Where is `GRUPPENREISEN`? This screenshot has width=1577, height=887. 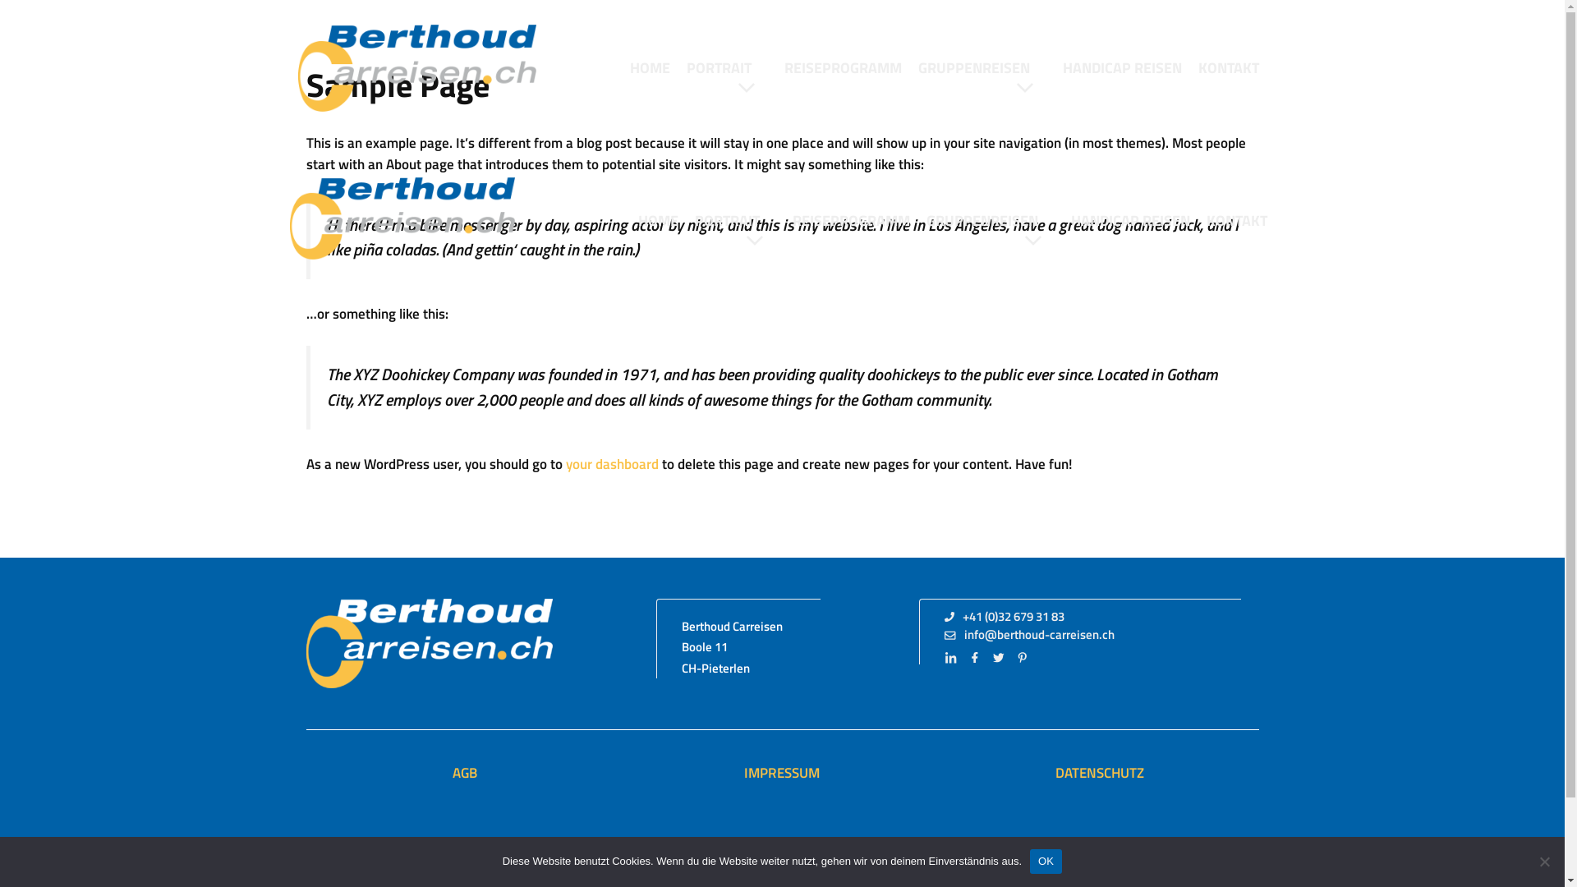
GRUPPENREISEN is located at coordinates (982, 68).